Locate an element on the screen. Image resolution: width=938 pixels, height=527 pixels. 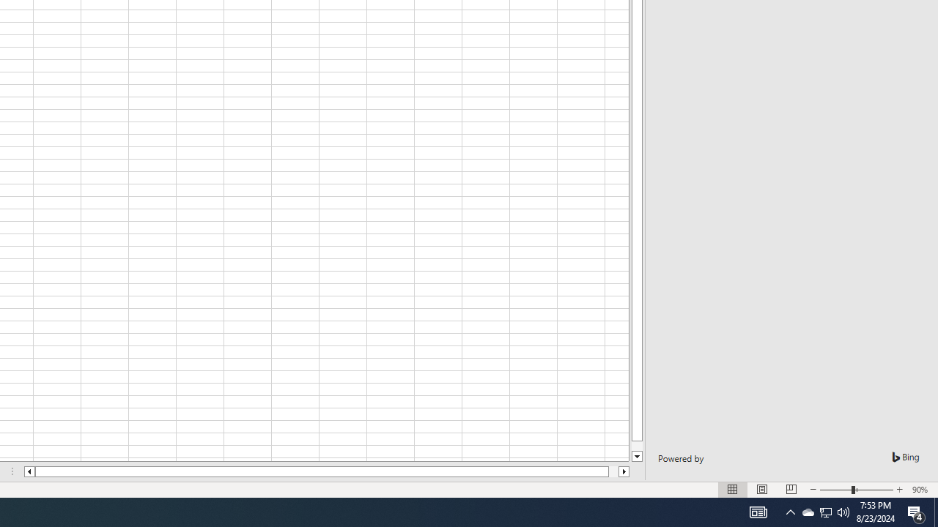
Zoom is located at coordinates (856, 489).